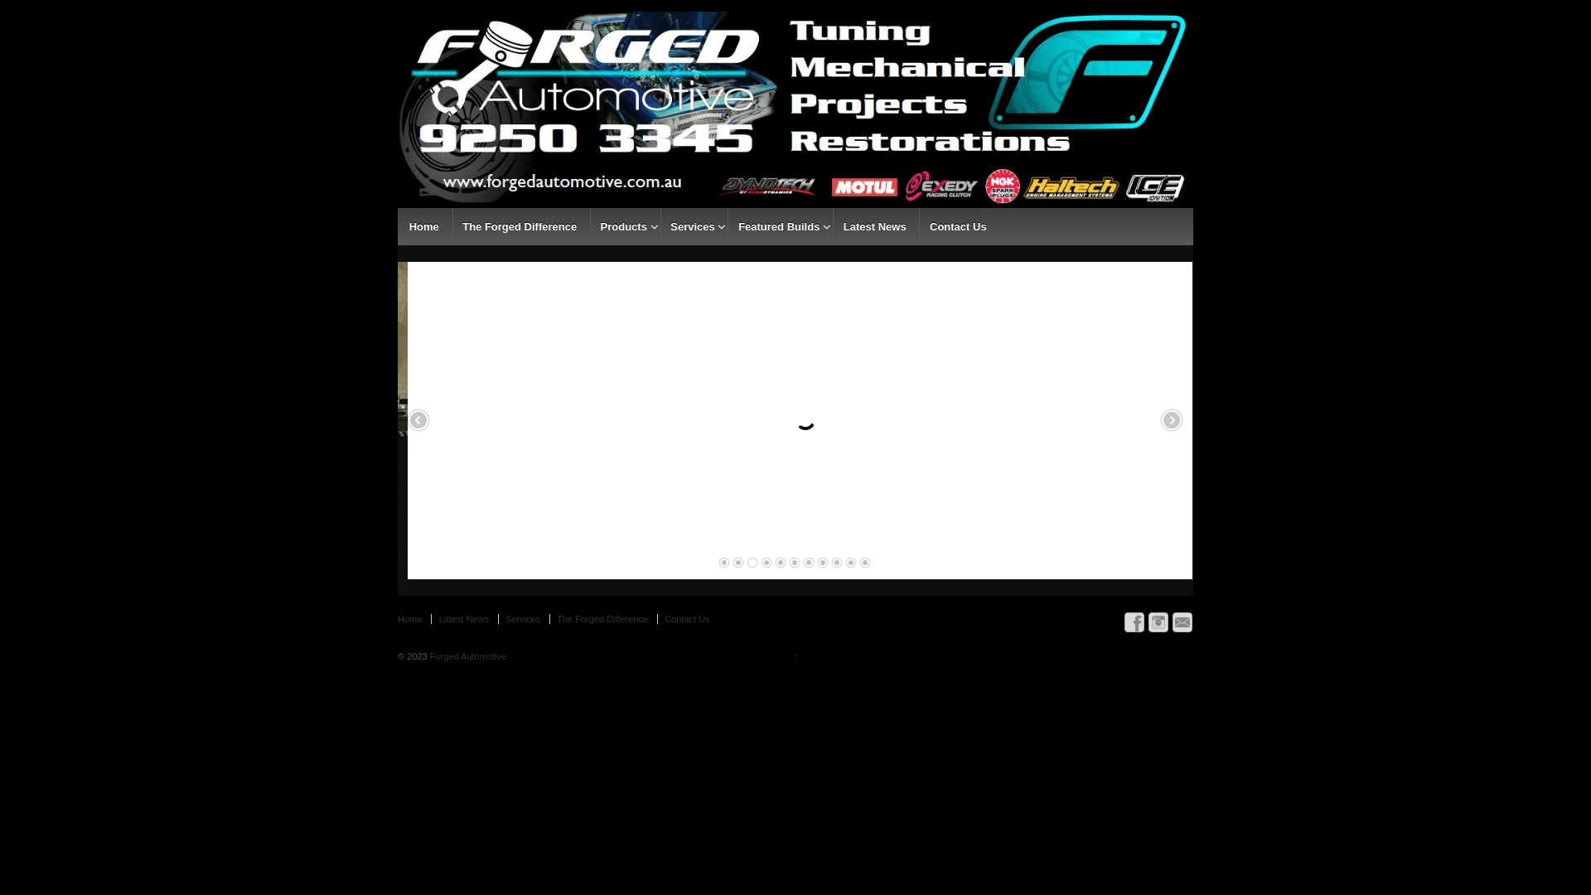 The width and height of the screenshot is (1591, 895). Describe the element at coordinates (874, 227) in the screenshot. I see `Latest News` at that location.